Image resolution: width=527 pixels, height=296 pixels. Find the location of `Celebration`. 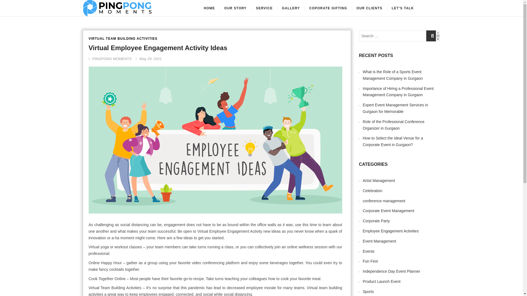

Celebration is located at coordinates (373, 191).